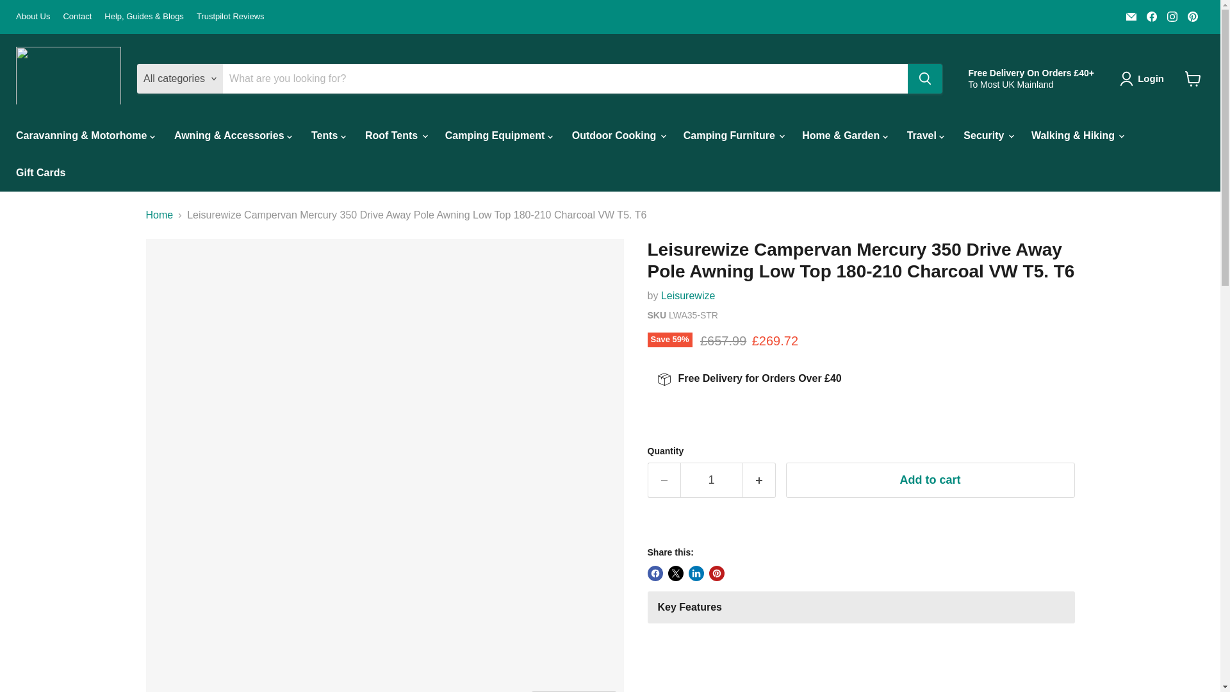 Image resolution: width=1230 pixels, height=692 pixels. I want to click on Email UK Camping And Leisure, so click(1131, 16).